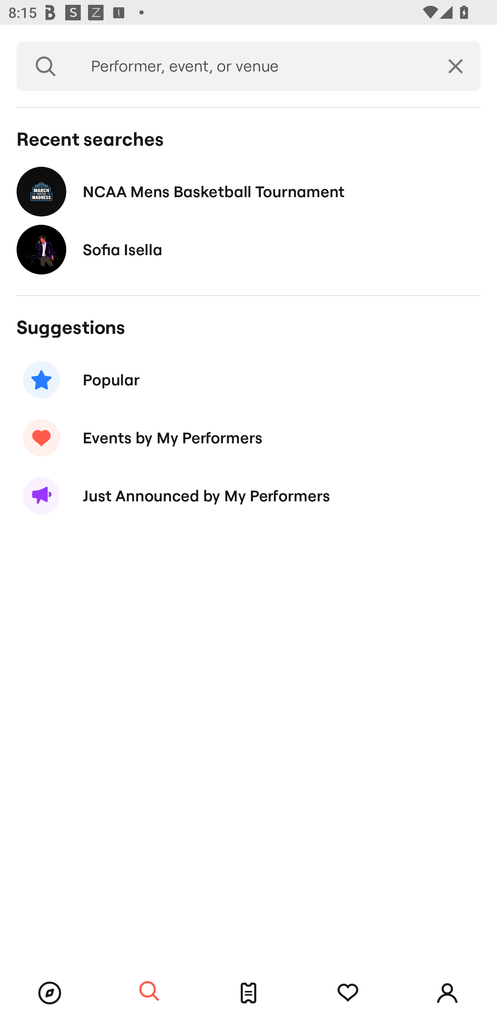 The image size is (497, 1022). I want to click on Just Announced by My Performers, so click(248, 496).